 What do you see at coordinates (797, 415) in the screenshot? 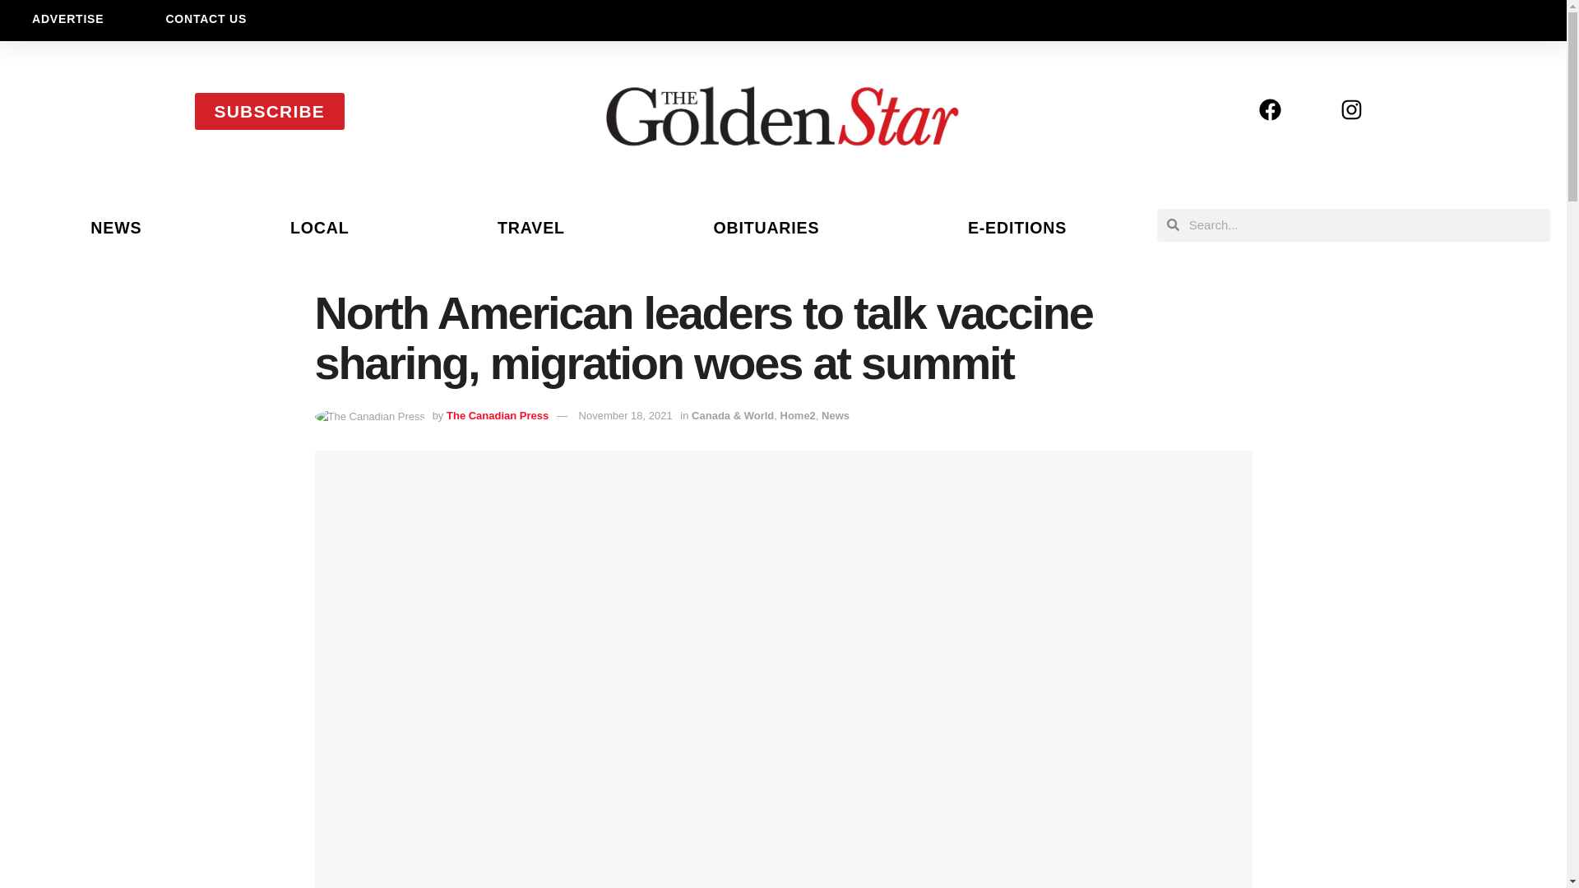
I see `Home2` at bounding box center [797, 415].